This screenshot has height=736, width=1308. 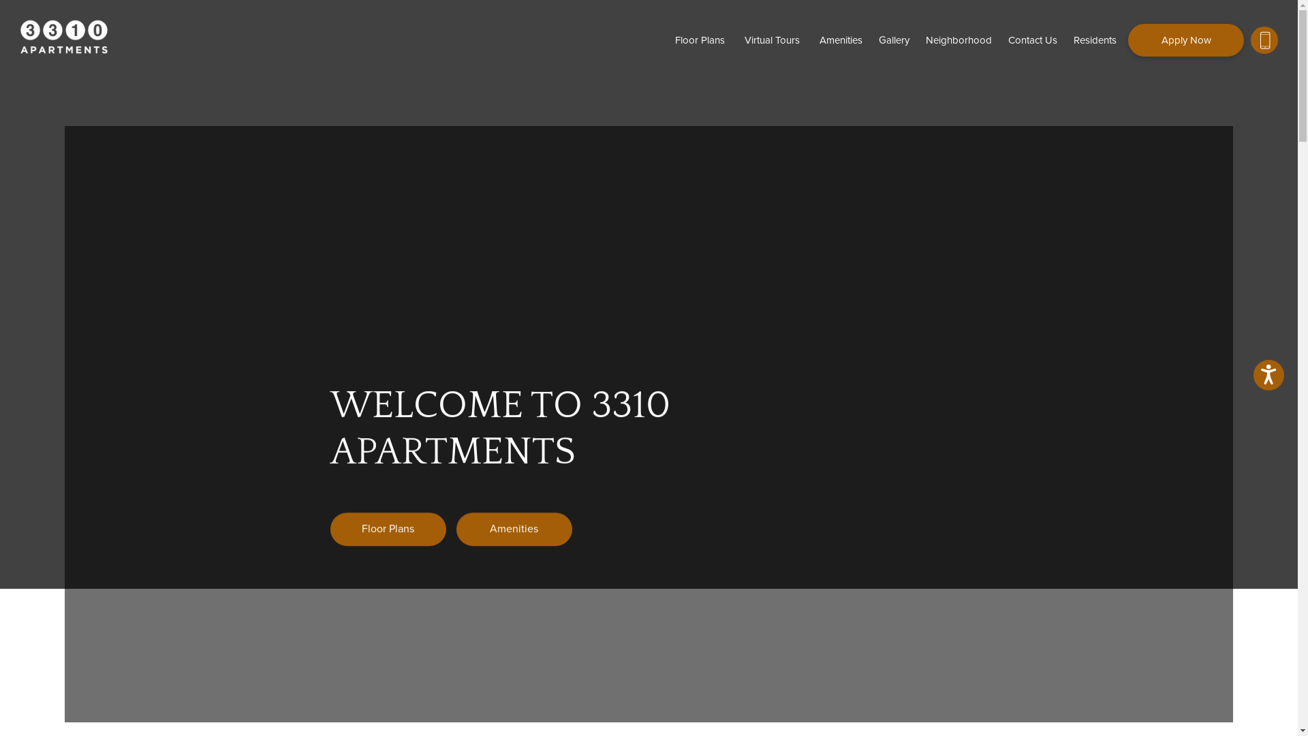 What do you see at coordinates (959, 40) in the screenshot?
I see `Neighborhood` at bounding box center [959, 40].